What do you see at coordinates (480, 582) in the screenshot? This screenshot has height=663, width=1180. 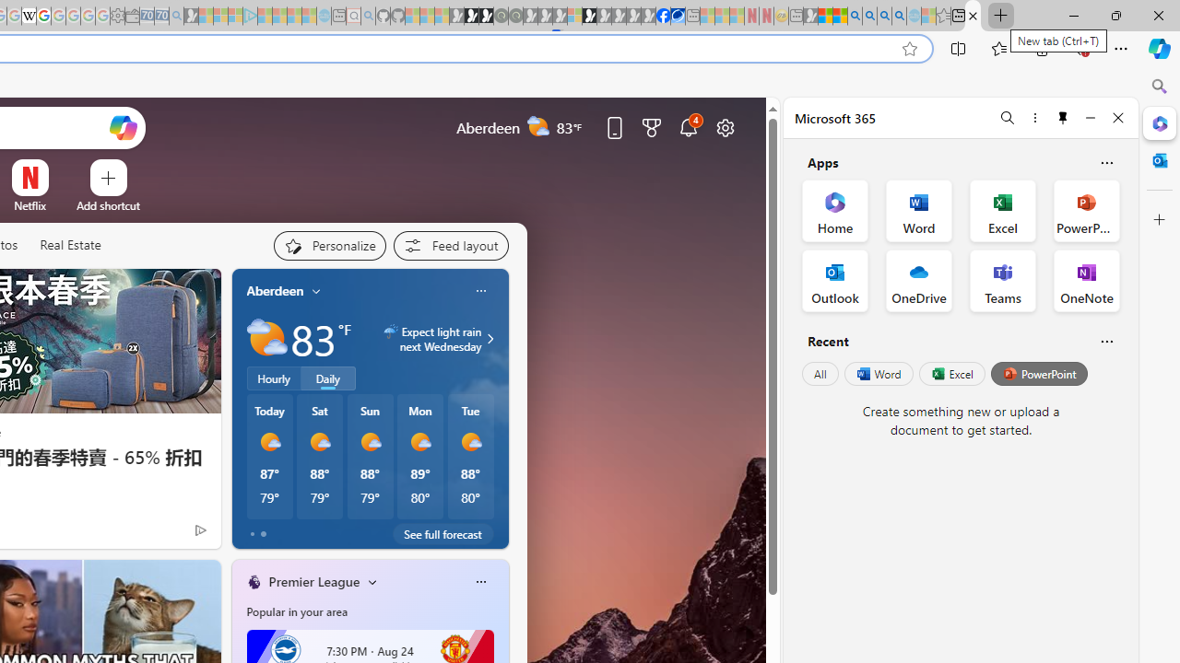 I see `Class: icon-img` at bounding box center [480, 582].